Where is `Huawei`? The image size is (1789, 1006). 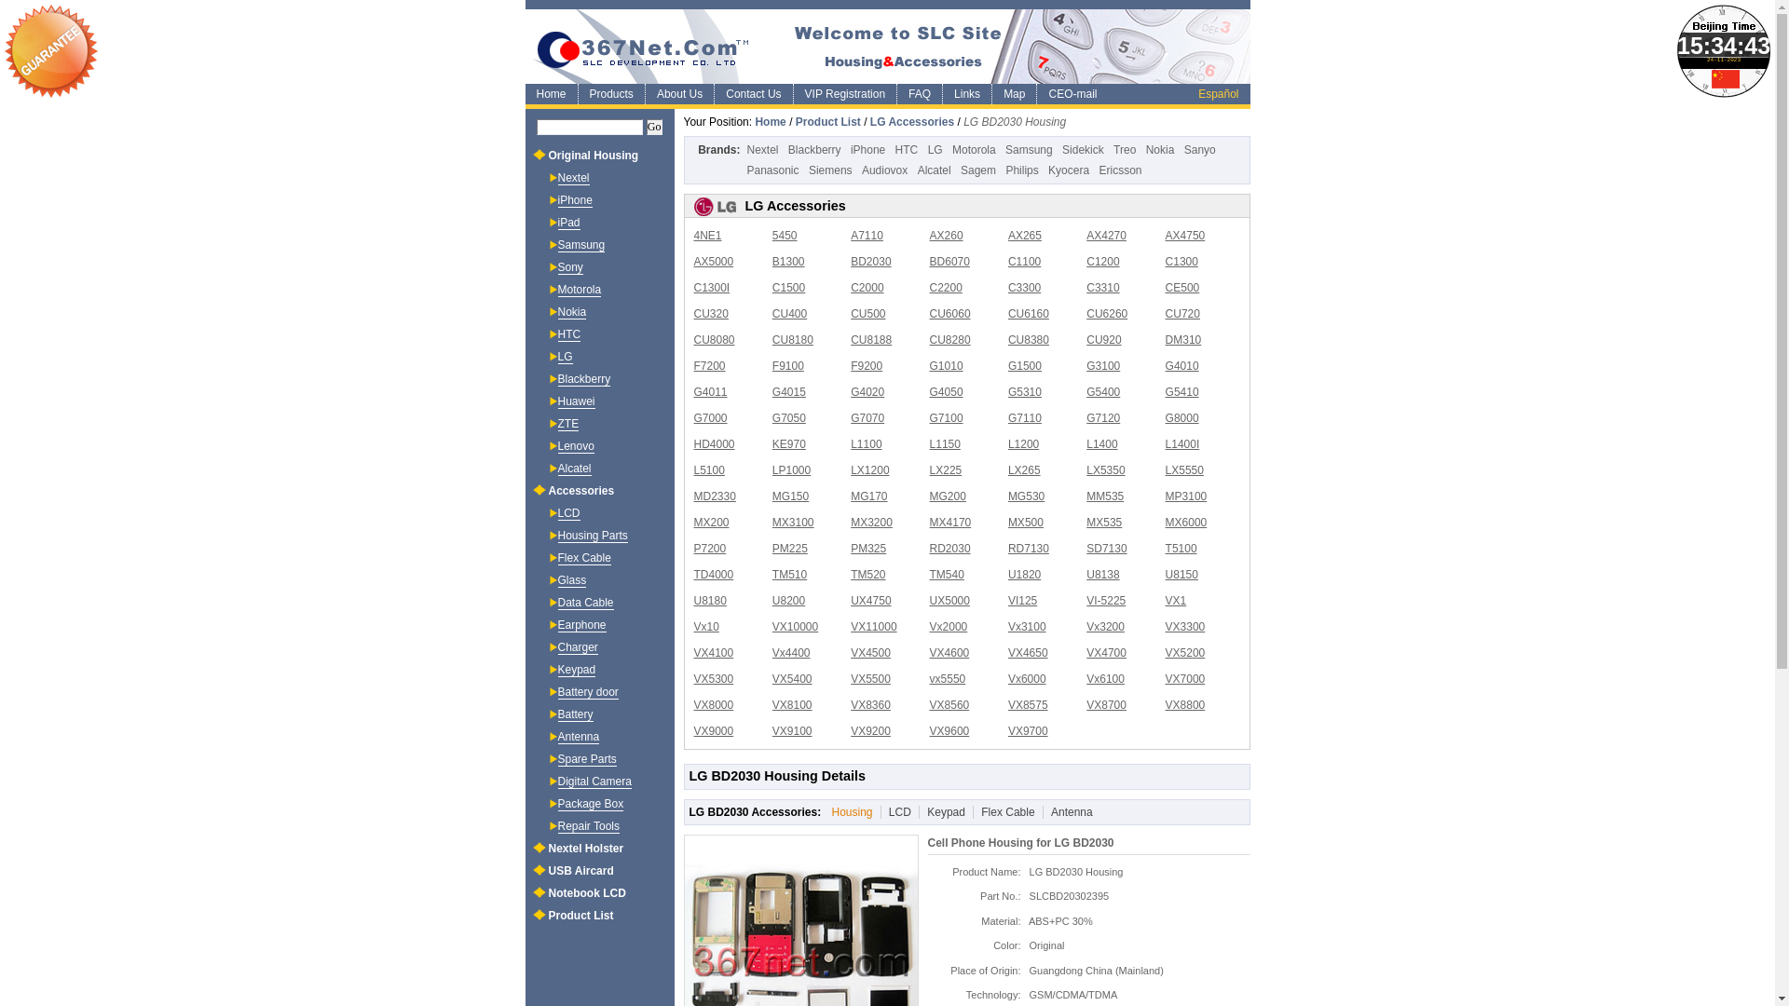 Huawei is located at coordinates (576, 402).